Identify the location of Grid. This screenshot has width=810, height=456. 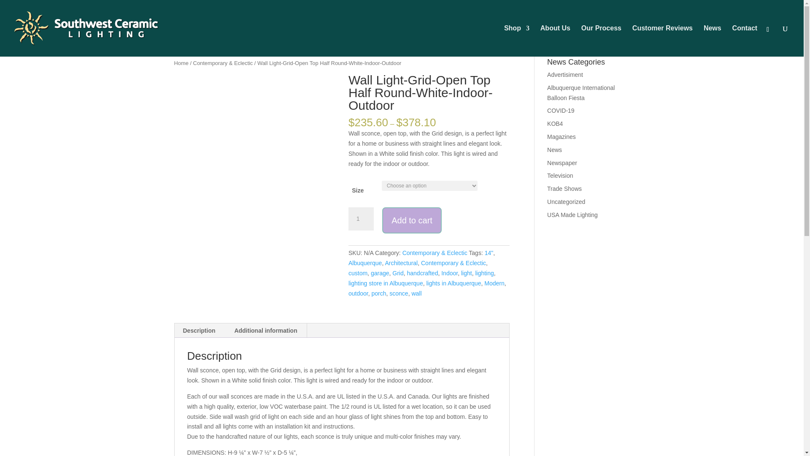
(397, 273).